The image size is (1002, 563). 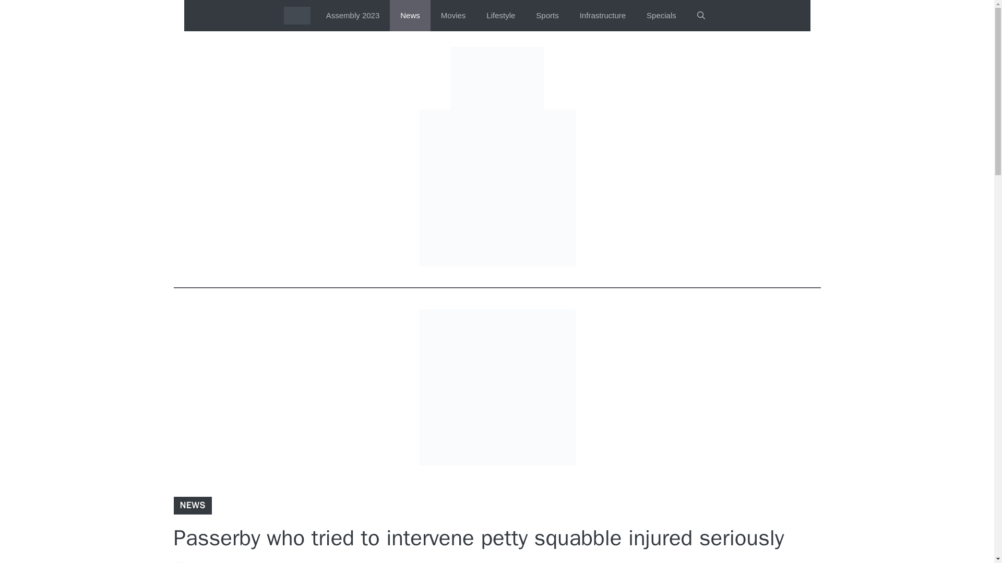 I want to click on Assembly 2023, so click(x=353, y=16).